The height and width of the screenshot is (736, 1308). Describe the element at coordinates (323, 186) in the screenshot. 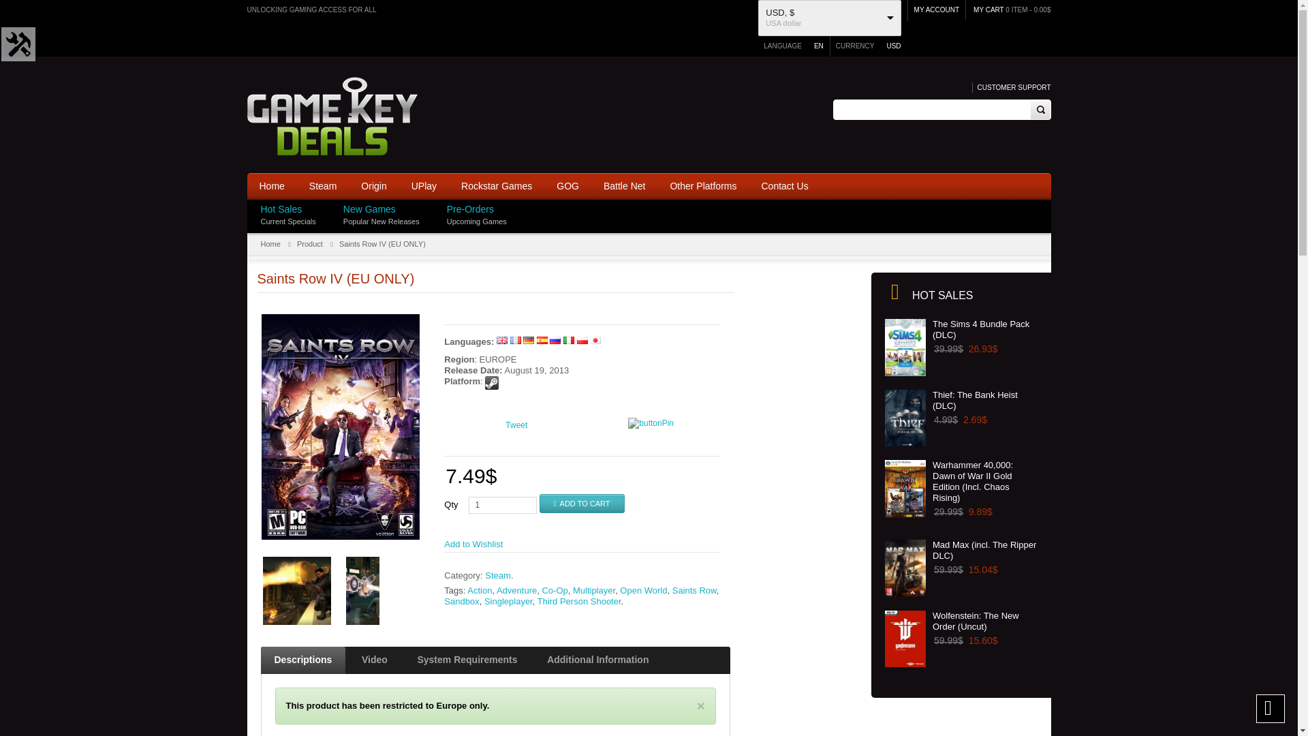

I see `Steam` at that location.